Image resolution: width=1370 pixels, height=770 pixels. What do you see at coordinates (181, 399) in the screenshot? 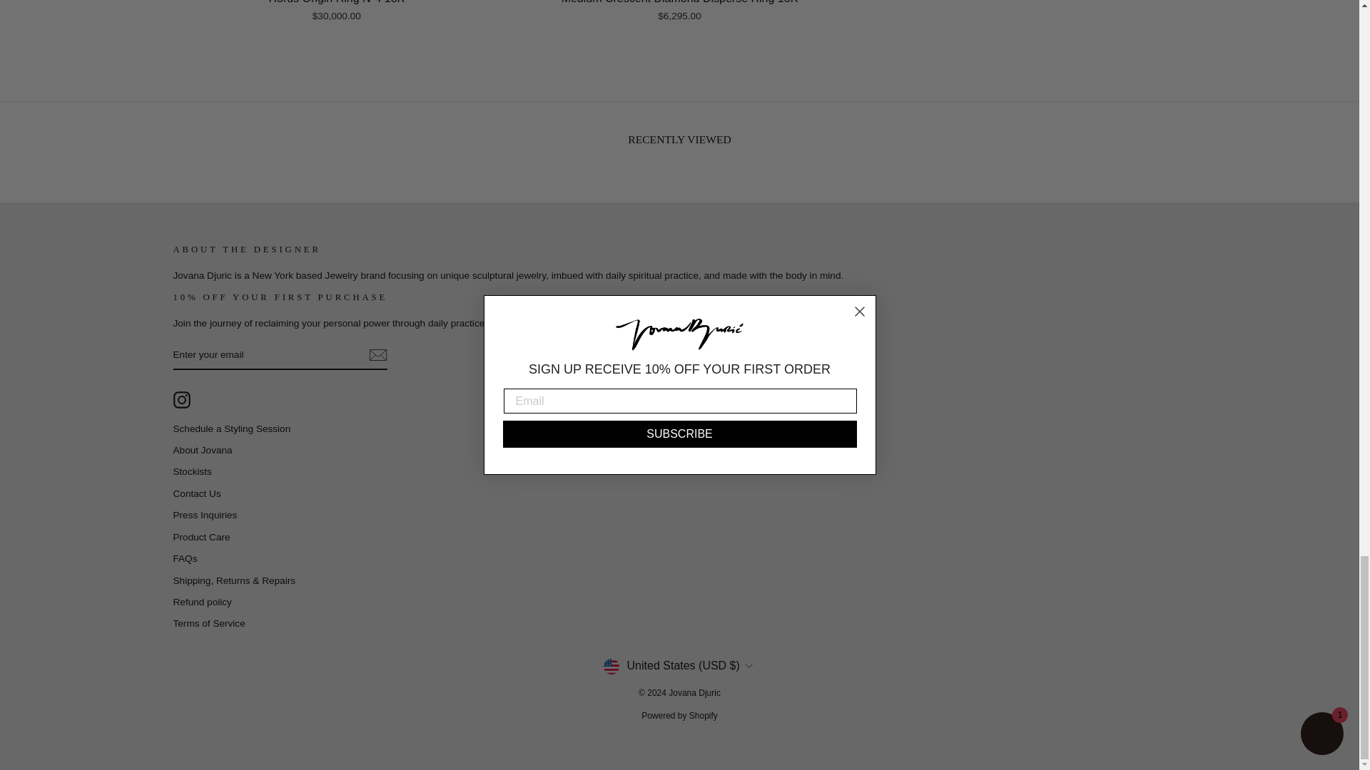
I see `instagram` at bounding box center [181, 399].